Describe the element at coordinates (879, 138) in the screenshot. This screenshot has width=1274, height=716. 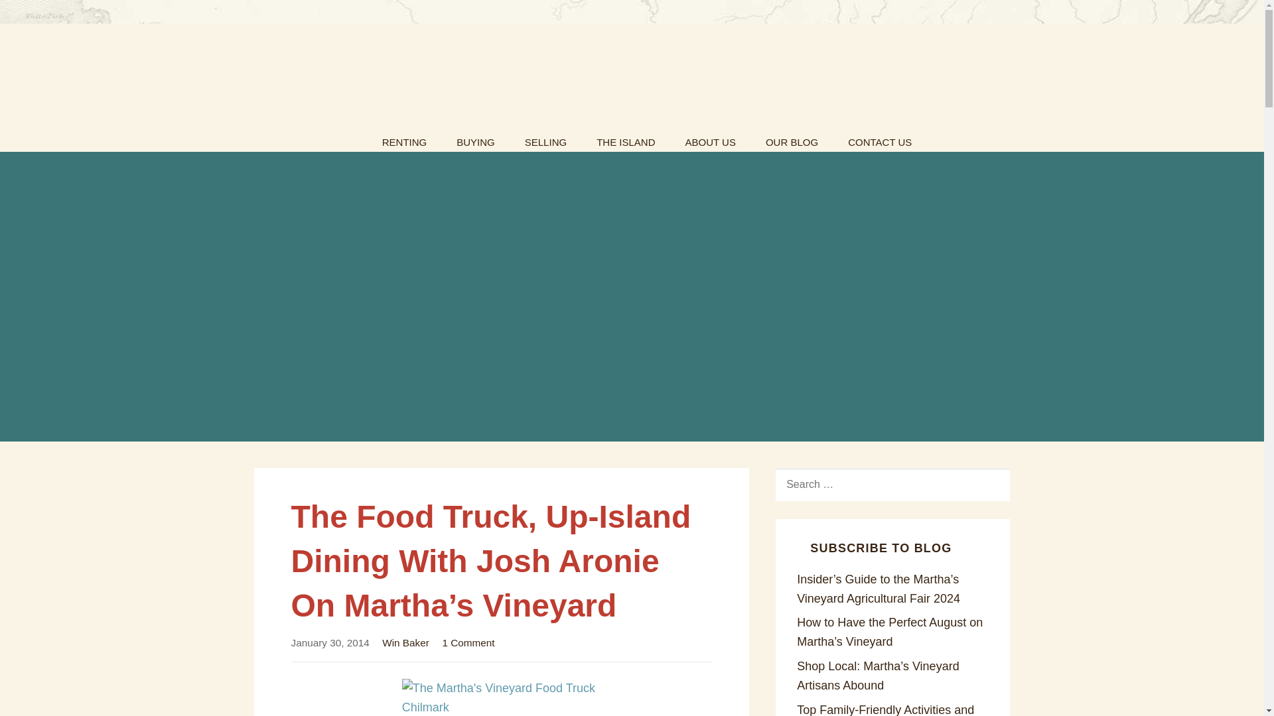
I see `CONTACT US` at that location.